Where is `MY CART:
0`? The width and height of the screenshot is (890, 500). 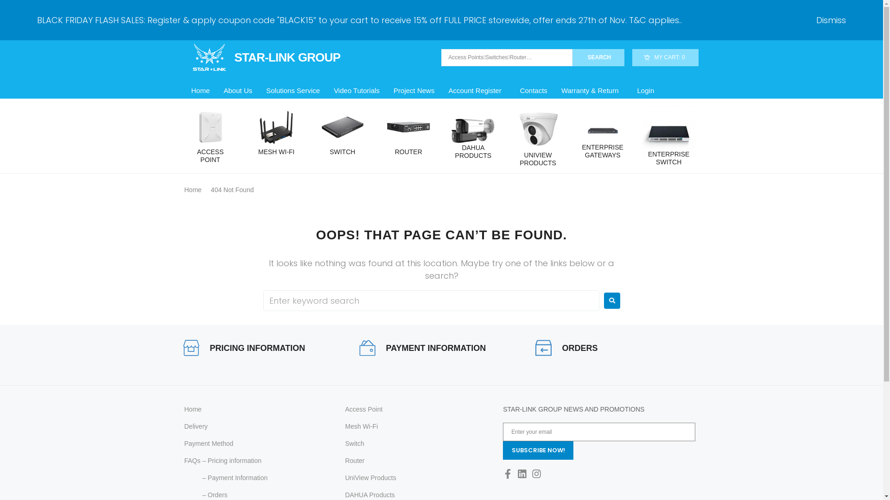 MY CART:
0 is located at coordinates (666, 57).